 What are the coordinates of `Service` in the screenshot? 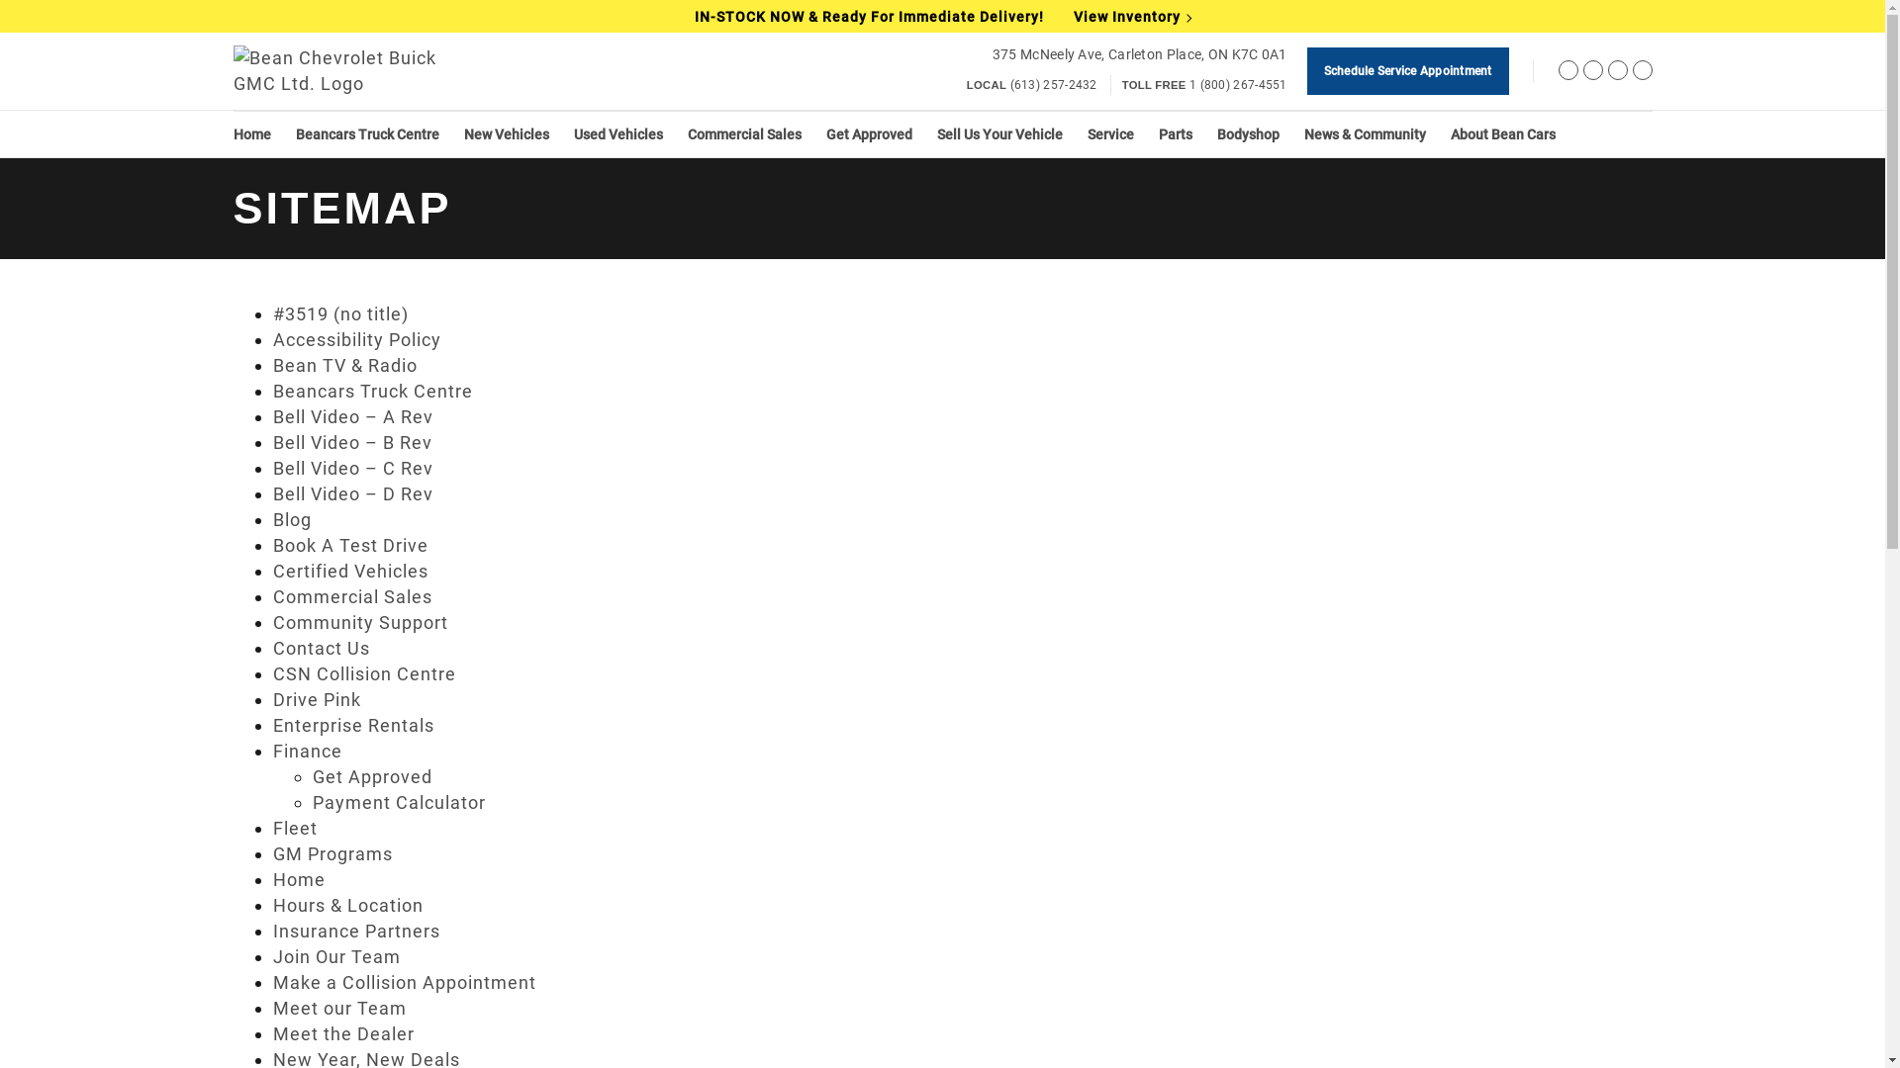 It's located at (1110, 134).